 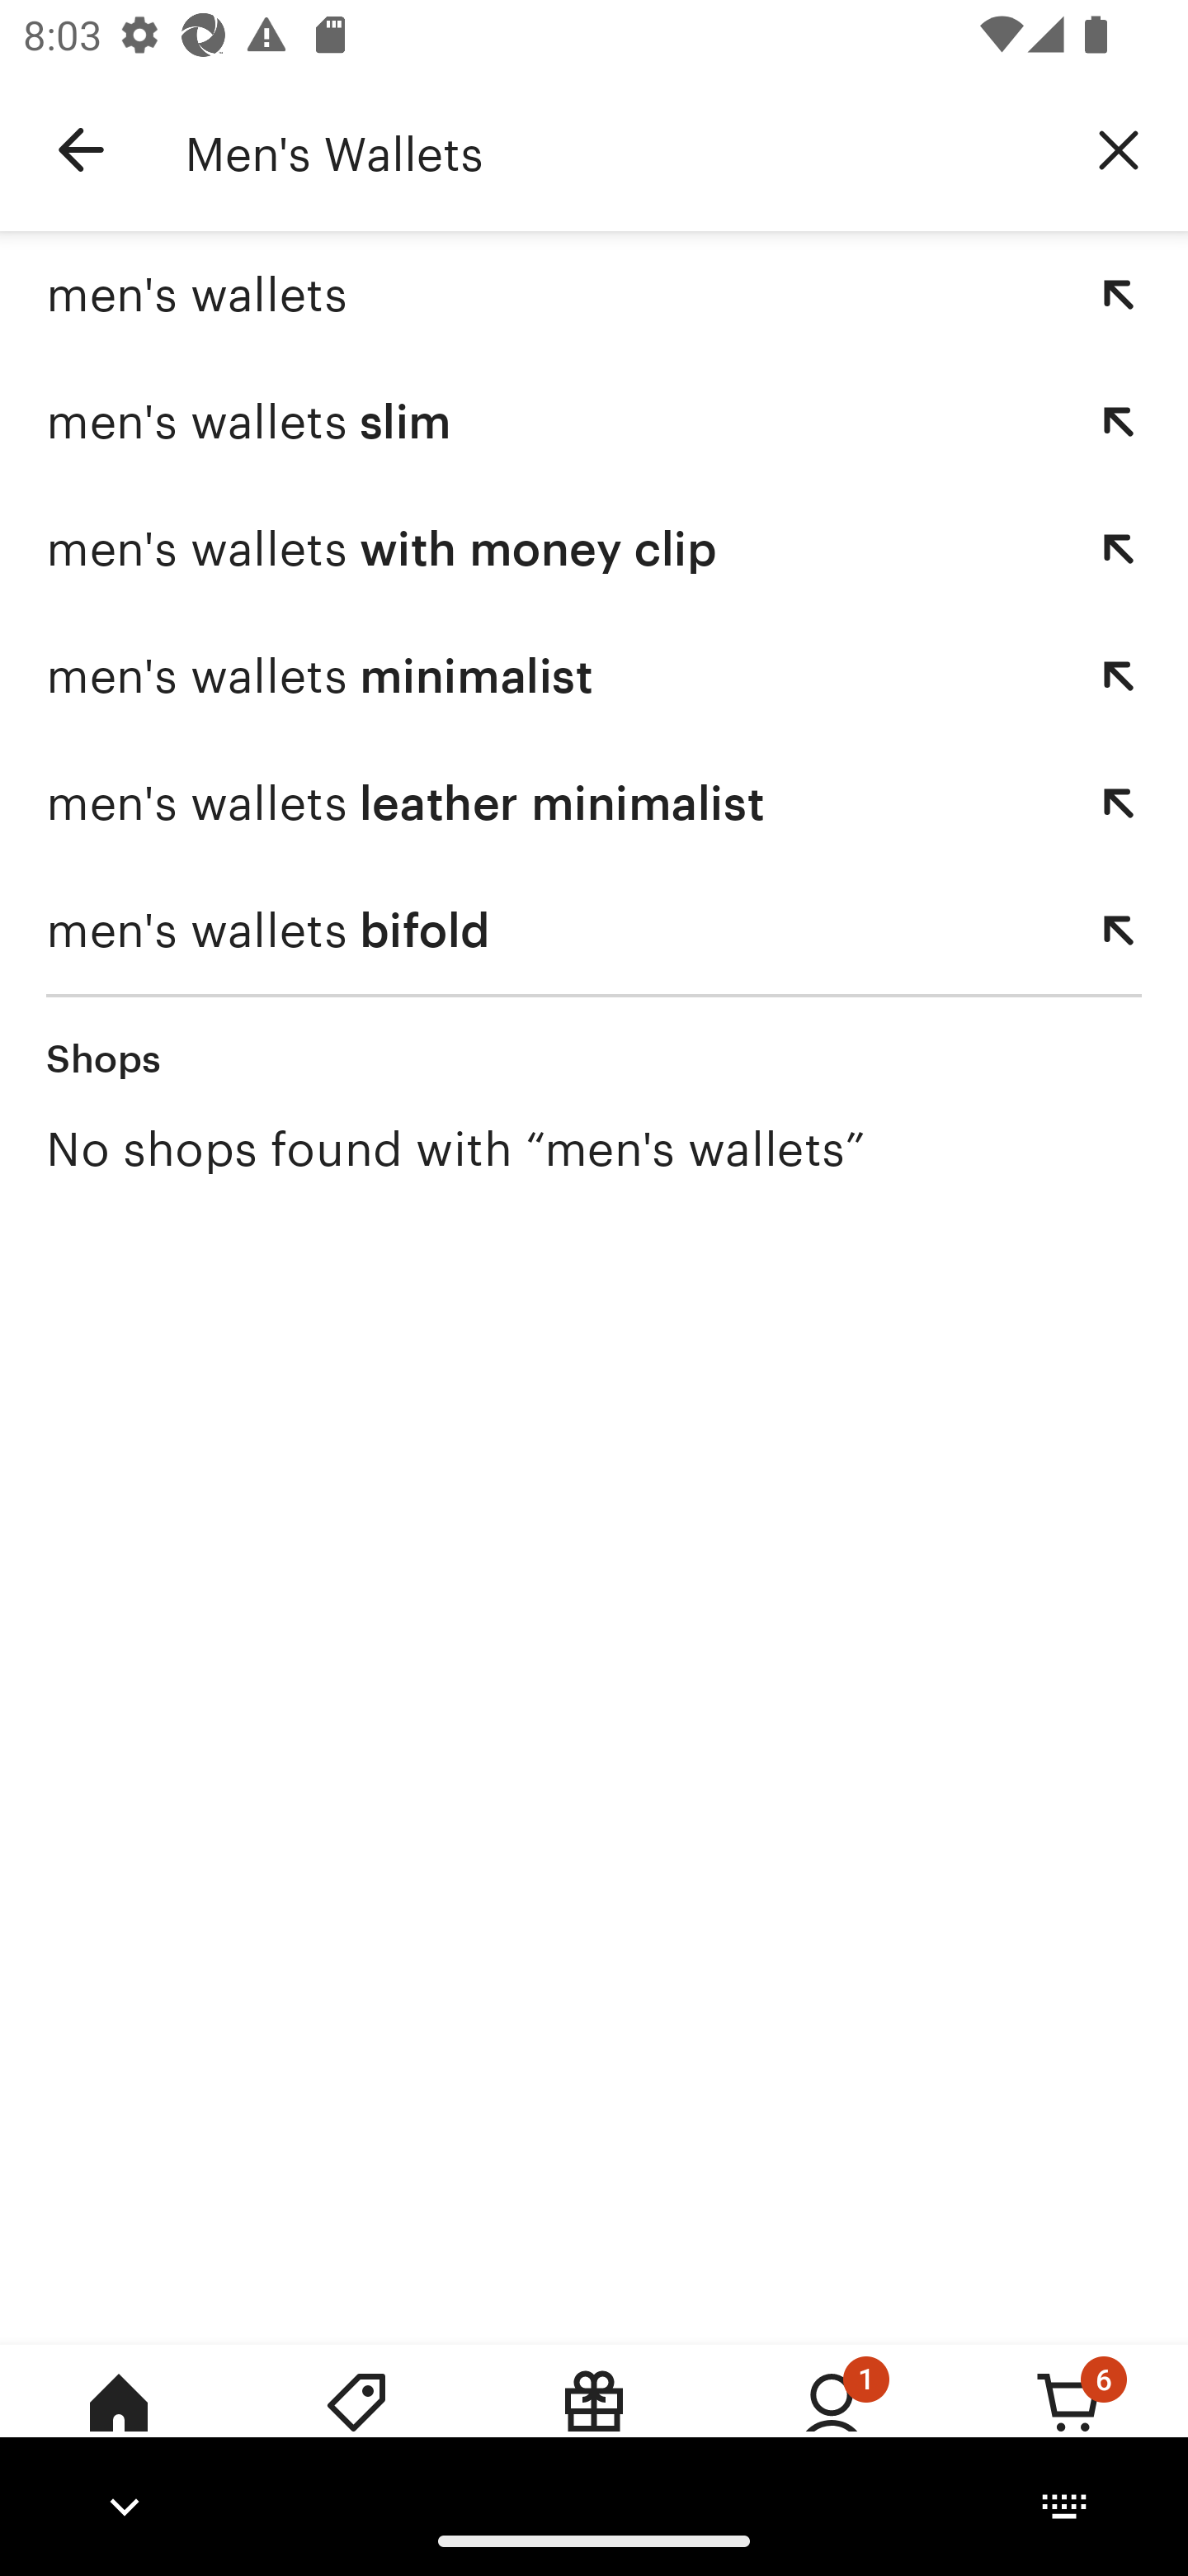 I want to click on Clear query, so click(x=1119, y=149).